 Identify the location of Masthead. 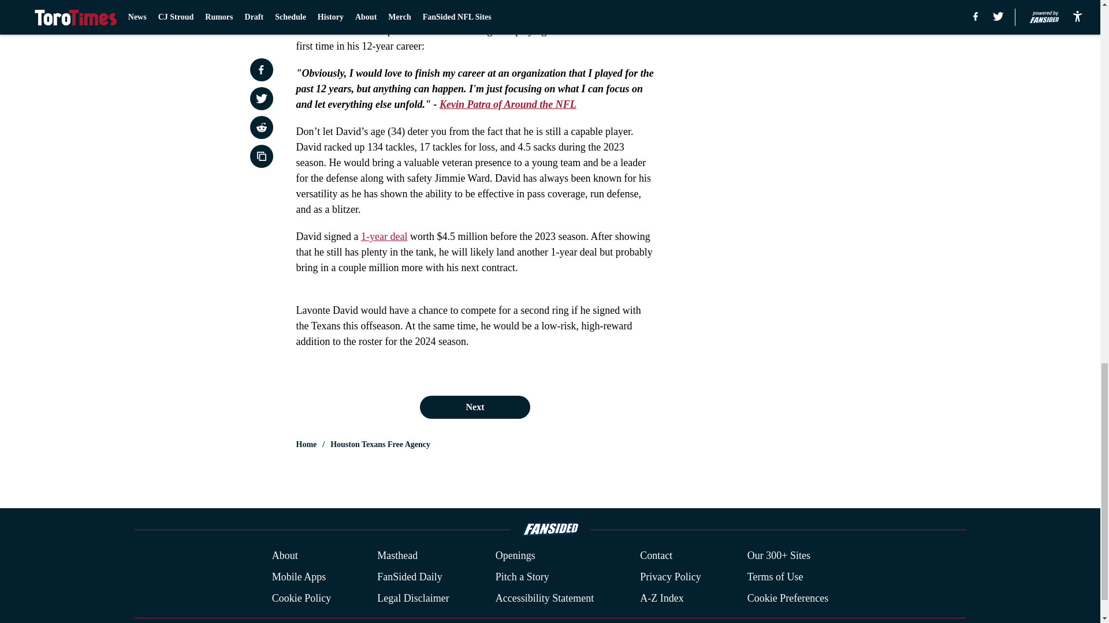
(397, 556).